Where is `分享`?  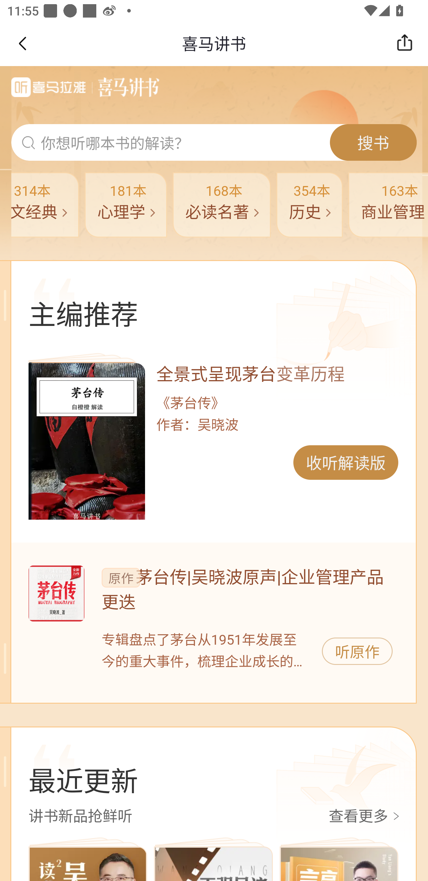
分享 is located at coordinates (407, 43).